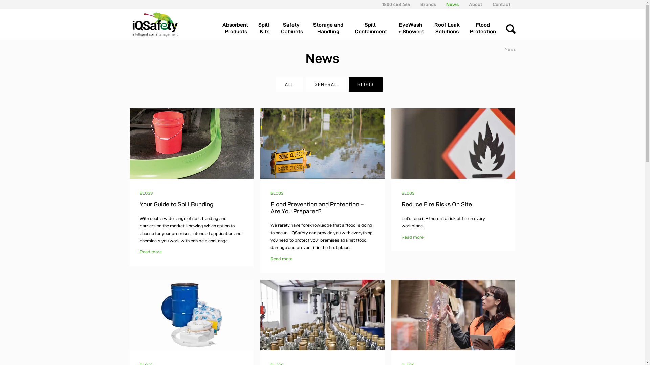 This screenshot has height=365, width=650. Describe the element at coordinates (235, 30) in the screenshot. I see `Absorbent
 Products` at that location.